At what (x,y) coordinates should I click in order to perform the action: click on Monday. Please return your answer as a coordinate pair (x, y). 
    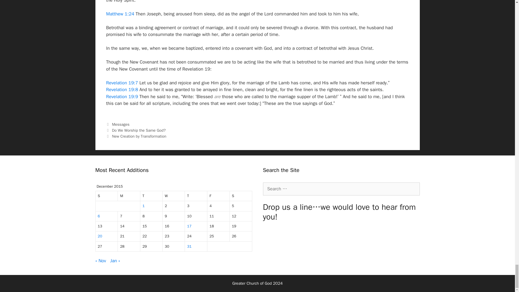
    Looking at the image, I should click on (129, 196).